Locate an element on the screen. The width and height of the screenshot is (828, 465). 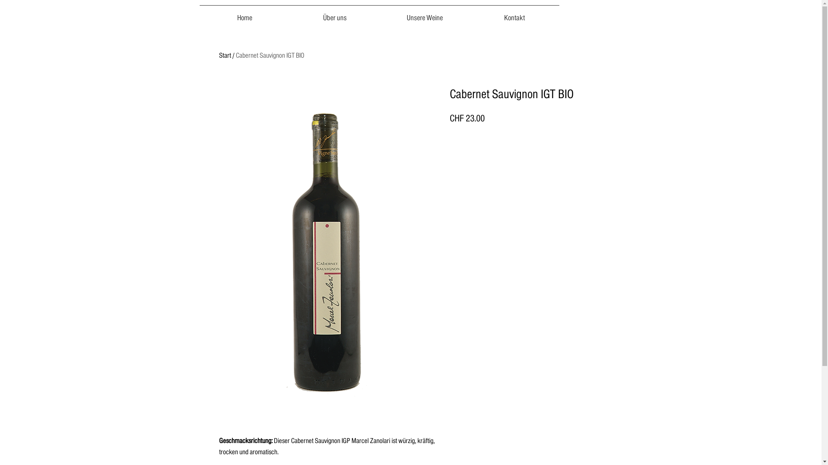
Unsere Weine is located at coordinates (424, 14).